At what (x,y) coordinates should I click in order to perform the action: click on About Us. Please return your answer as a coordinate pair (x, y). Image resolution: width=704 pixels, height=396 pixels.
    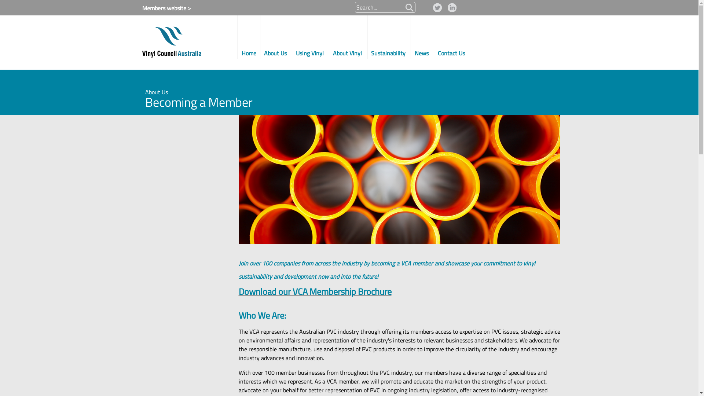
    Looking at the image, I should click on (276, 36).